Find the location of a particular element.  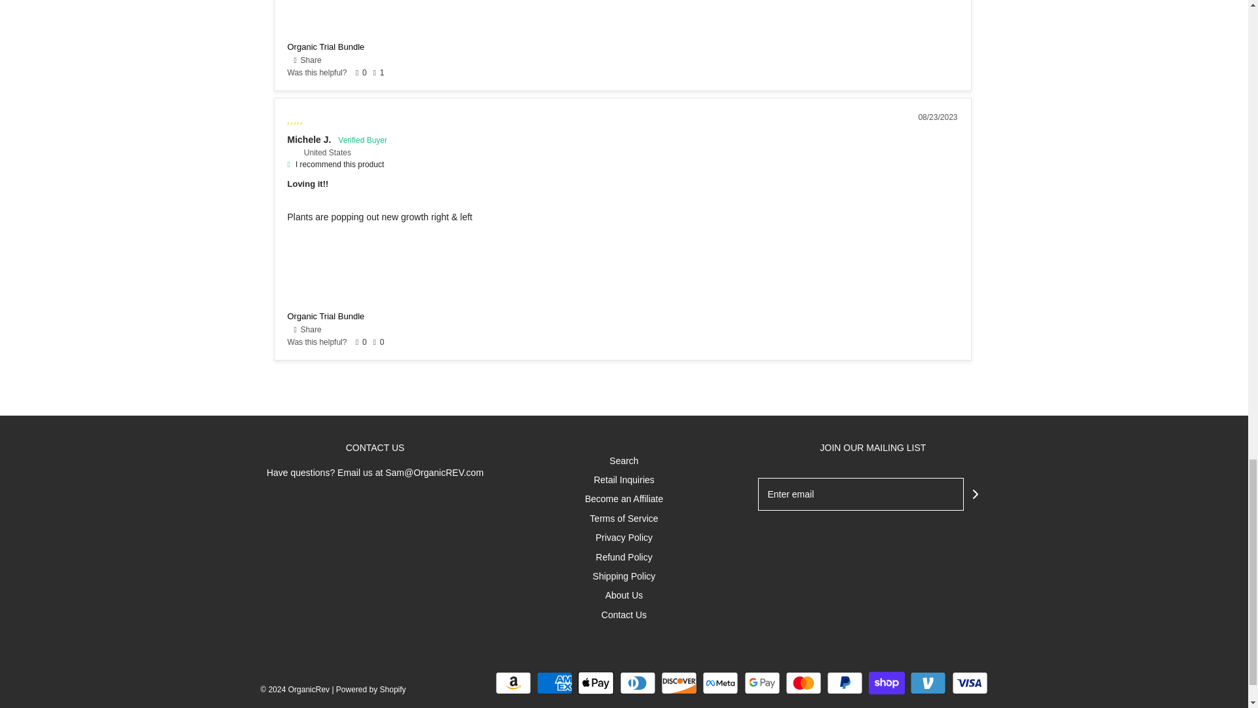

Shop Pay is located at coordinates (886, 682).